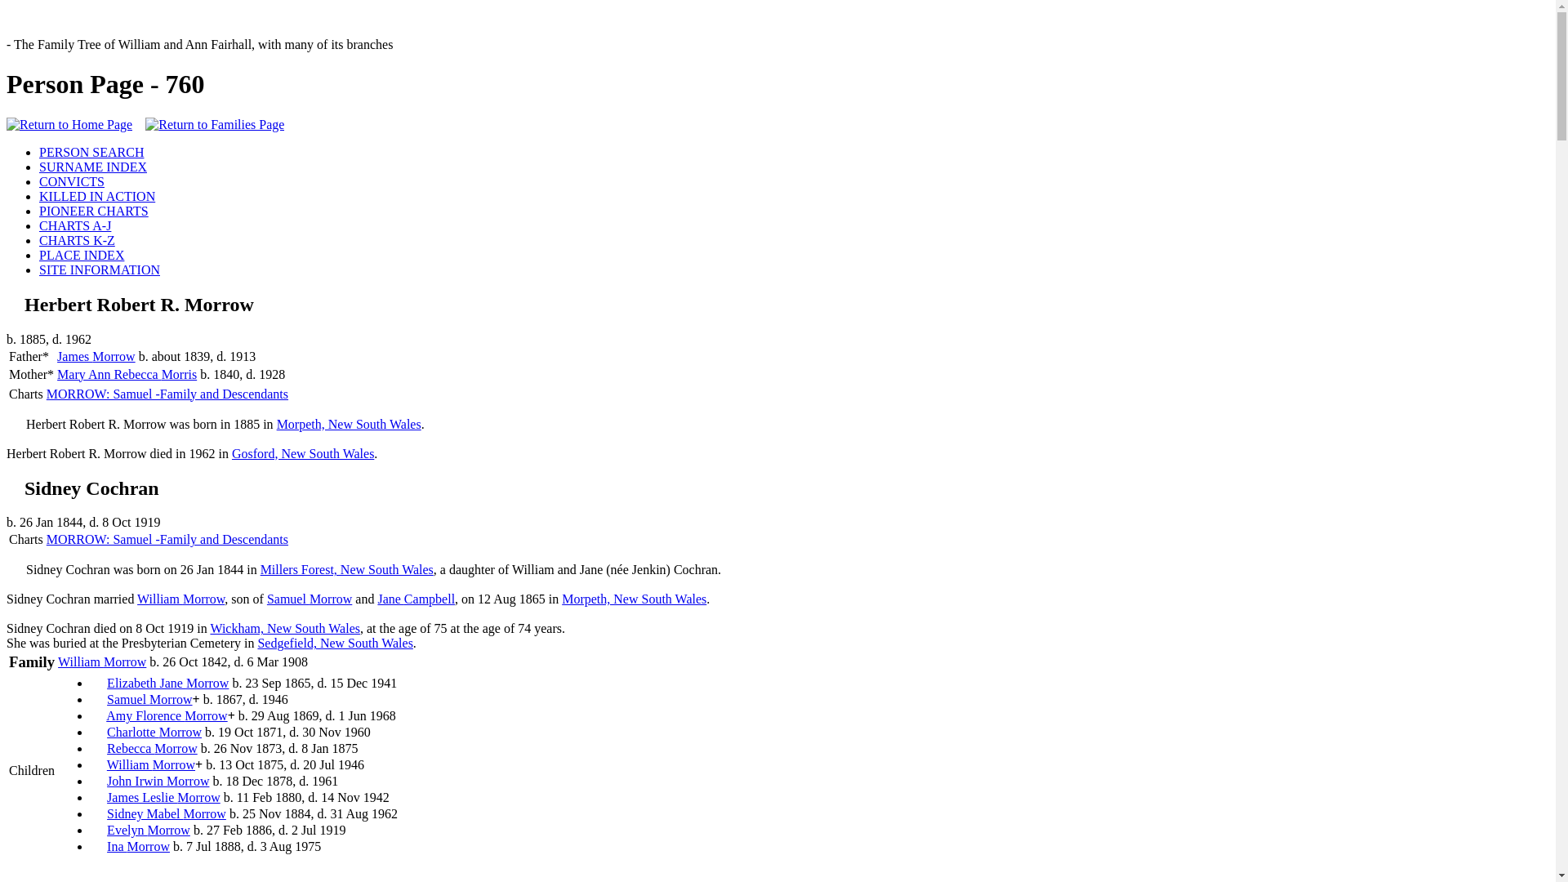  Describe the element at coordinates (13, 301) in the screenshot. I see `Male` at that location.